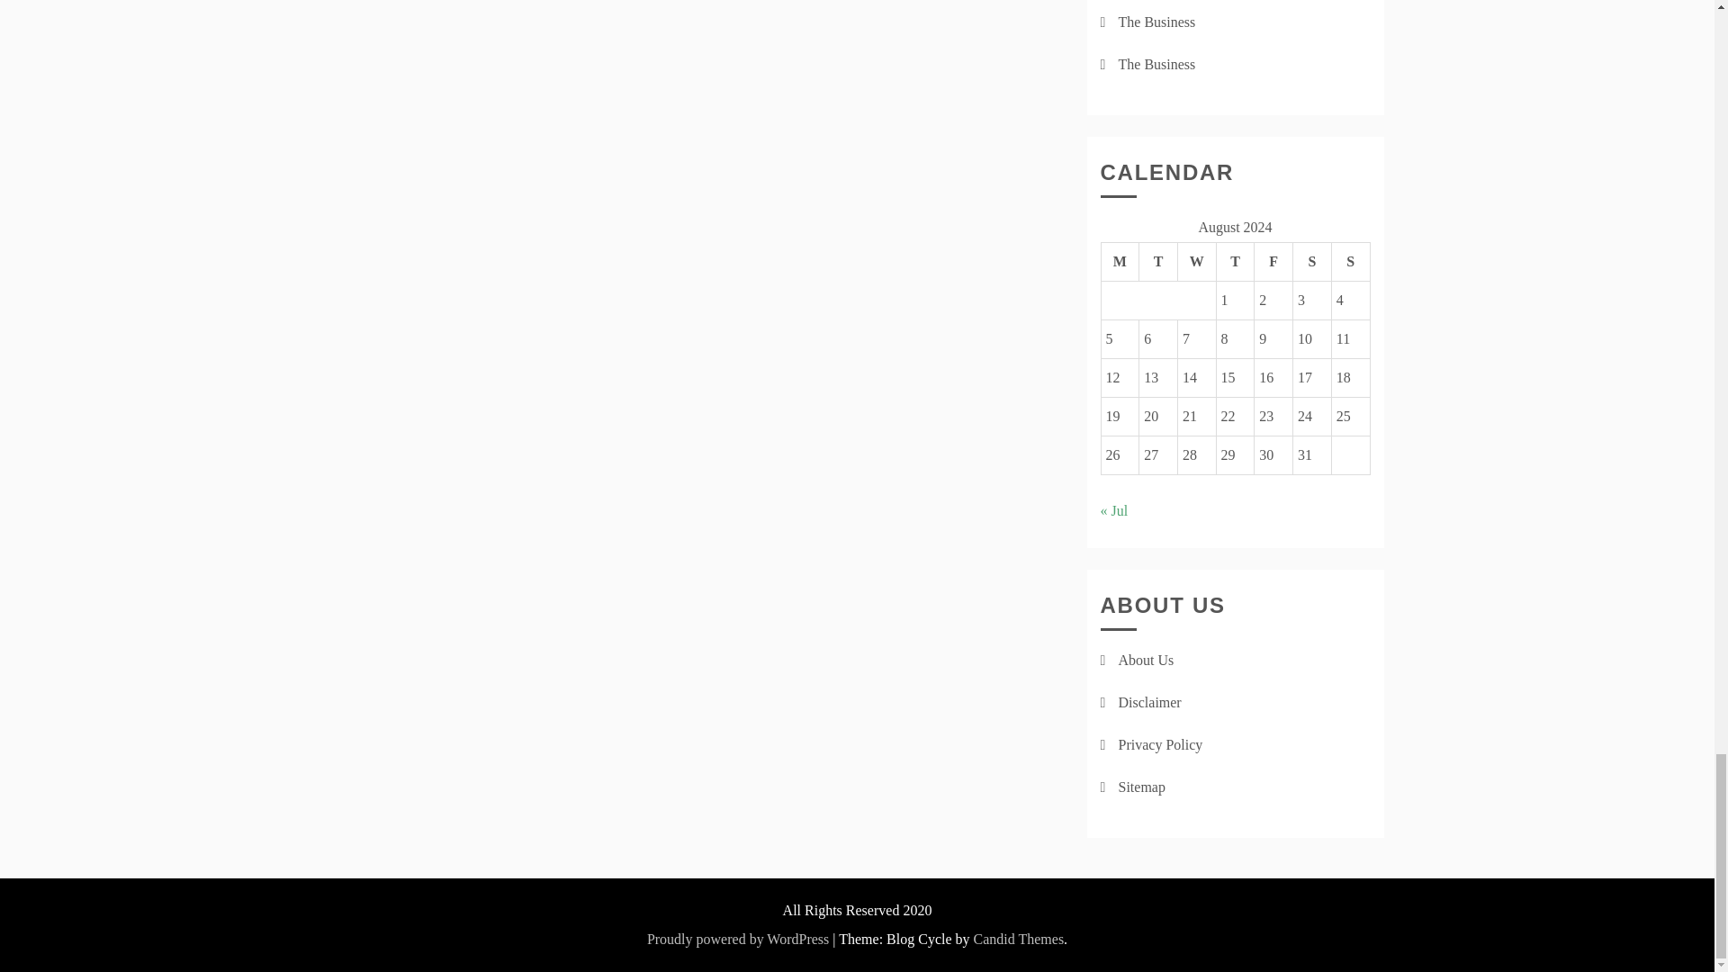 The width and height of the screenshot is (1728, 972). Describe the element at coordinates (1120, 263) in the screenshot. I see `Monday` at that location.